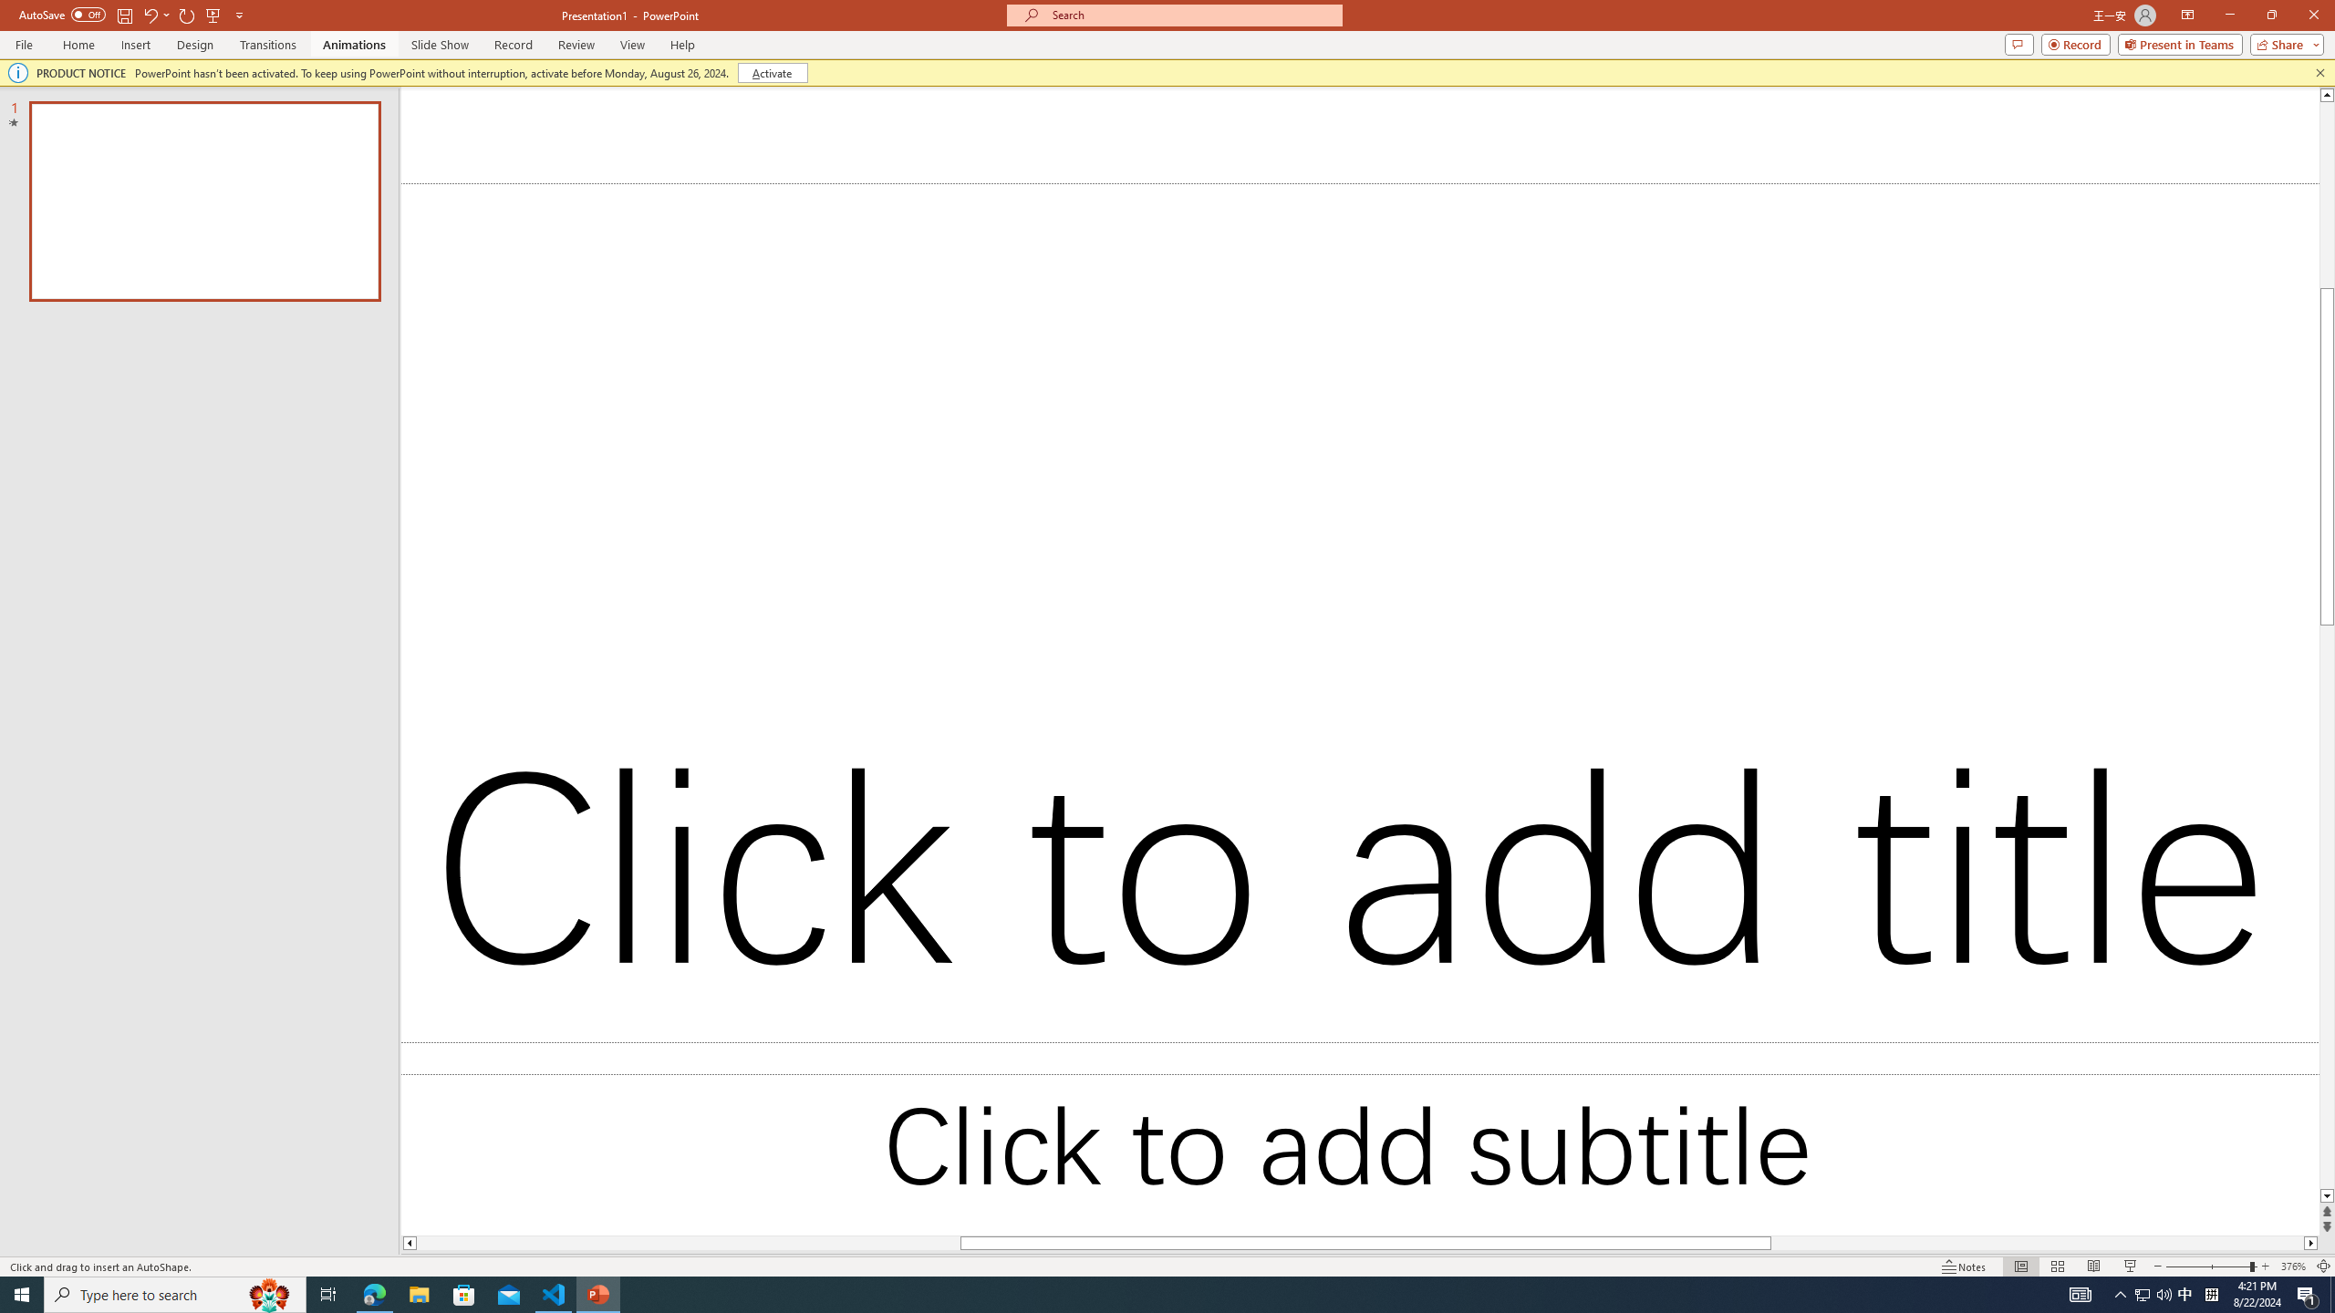 This screenshot has height=1313, width=2335. What do you see at coordinates (406, 164) in the screenshot?
I see `Text Effects and Typography` at bounding box center [406, 164].